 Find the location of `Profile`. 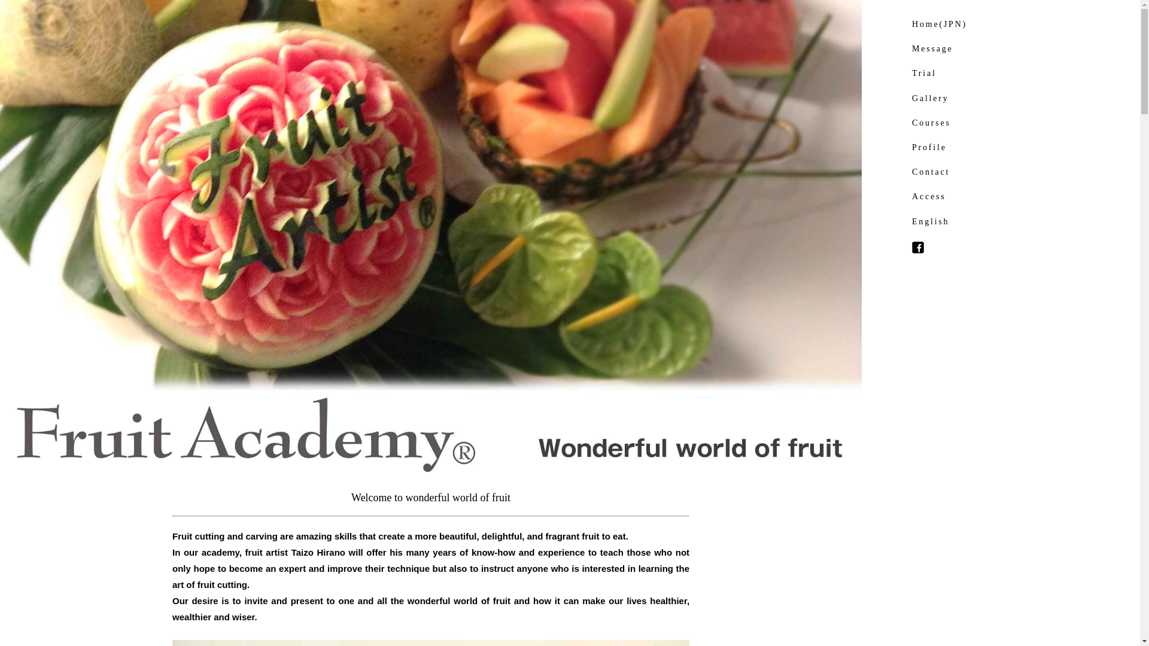

Profile is located at coordinates (929, 147).